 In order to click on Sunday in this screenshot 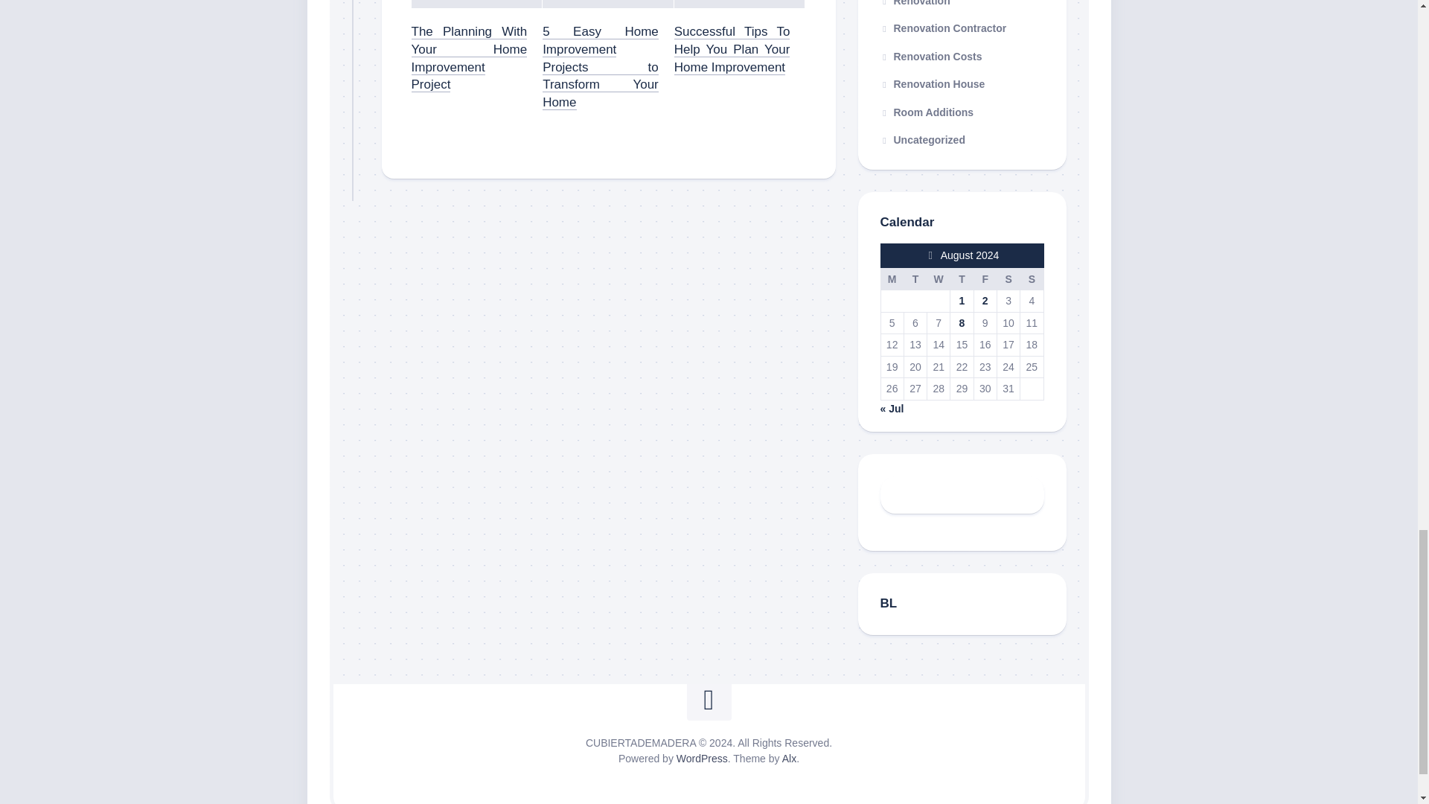, I will do `click(1032, 278)`.